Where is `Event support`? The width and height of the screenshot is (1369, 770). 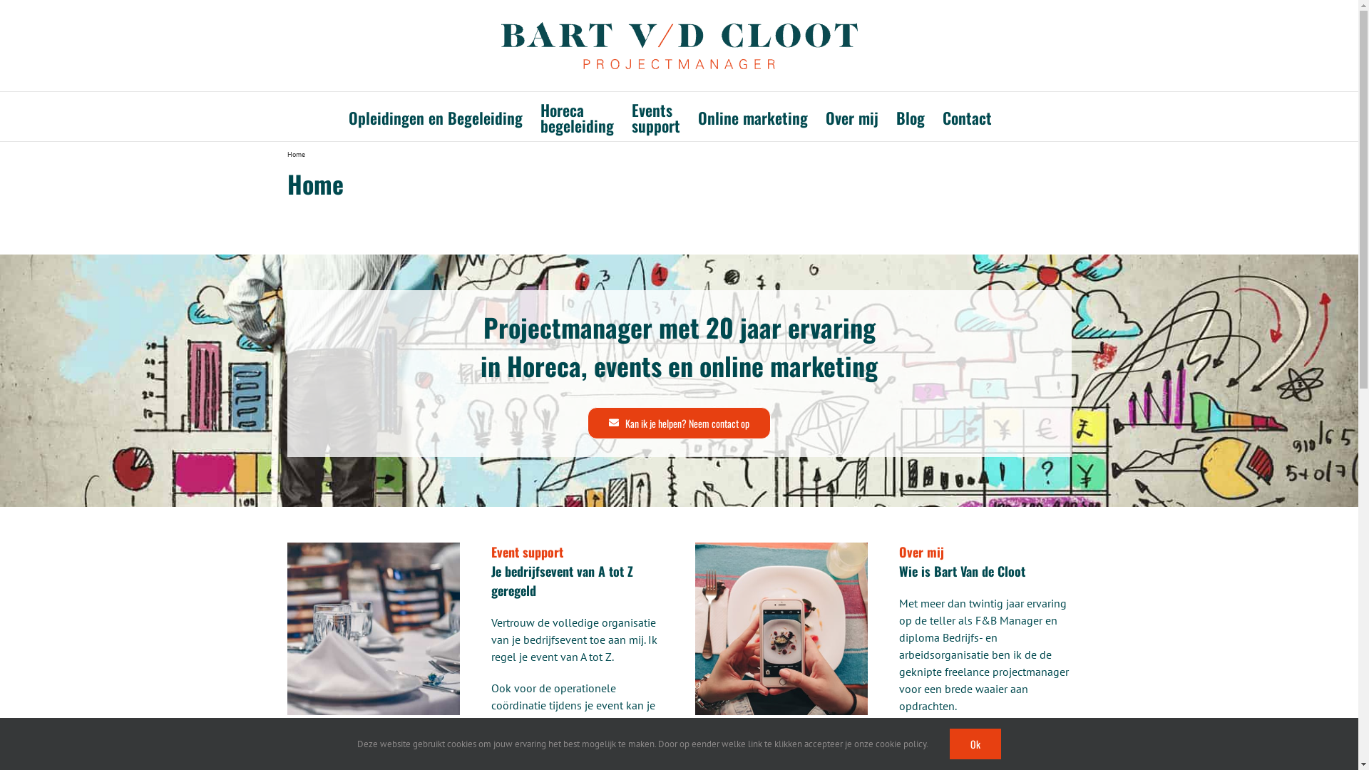 Event support is located at coordinates (526, 552).